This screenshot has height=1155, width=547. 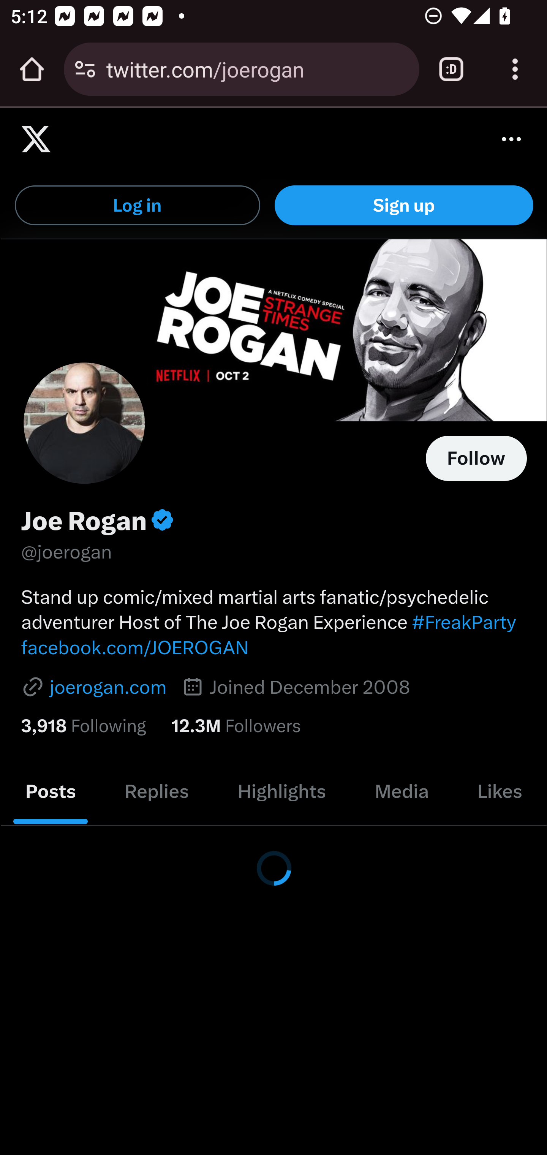 I want to click on Highlights, so click(x=282, y=792).